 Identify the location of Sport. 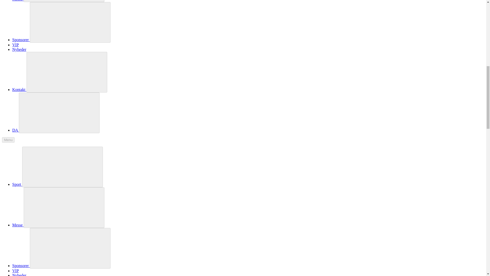
(58, 184).